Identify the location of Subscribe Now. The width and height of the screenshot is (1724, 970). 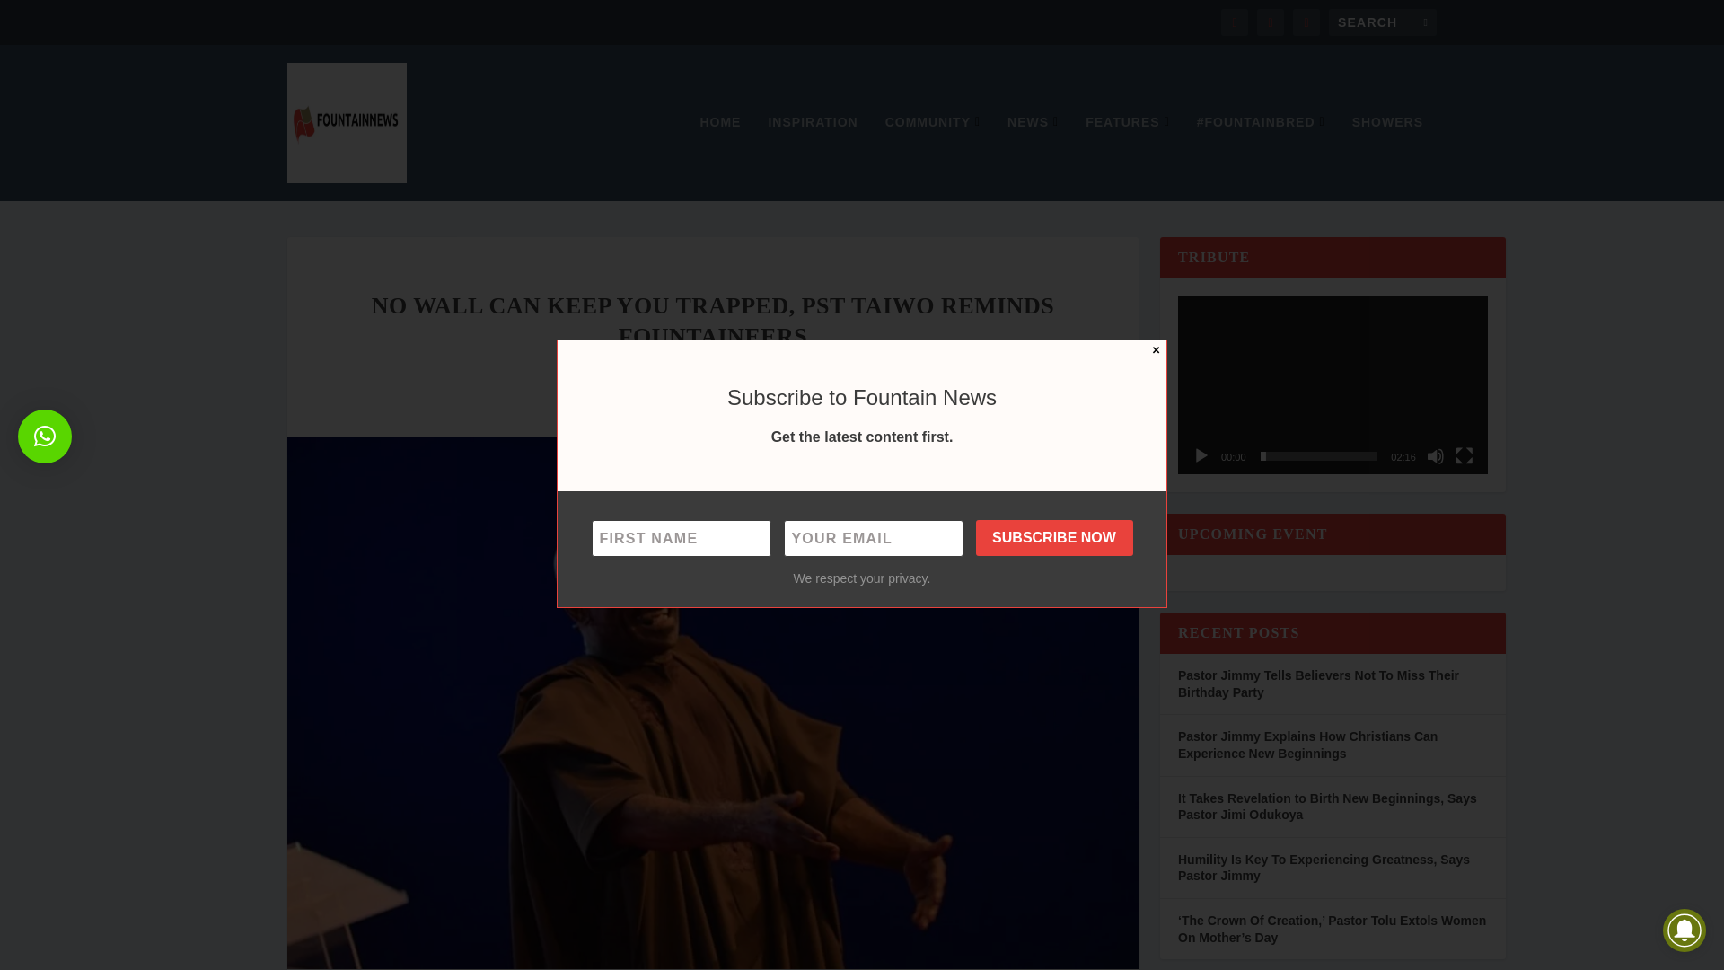
(1054, 536).